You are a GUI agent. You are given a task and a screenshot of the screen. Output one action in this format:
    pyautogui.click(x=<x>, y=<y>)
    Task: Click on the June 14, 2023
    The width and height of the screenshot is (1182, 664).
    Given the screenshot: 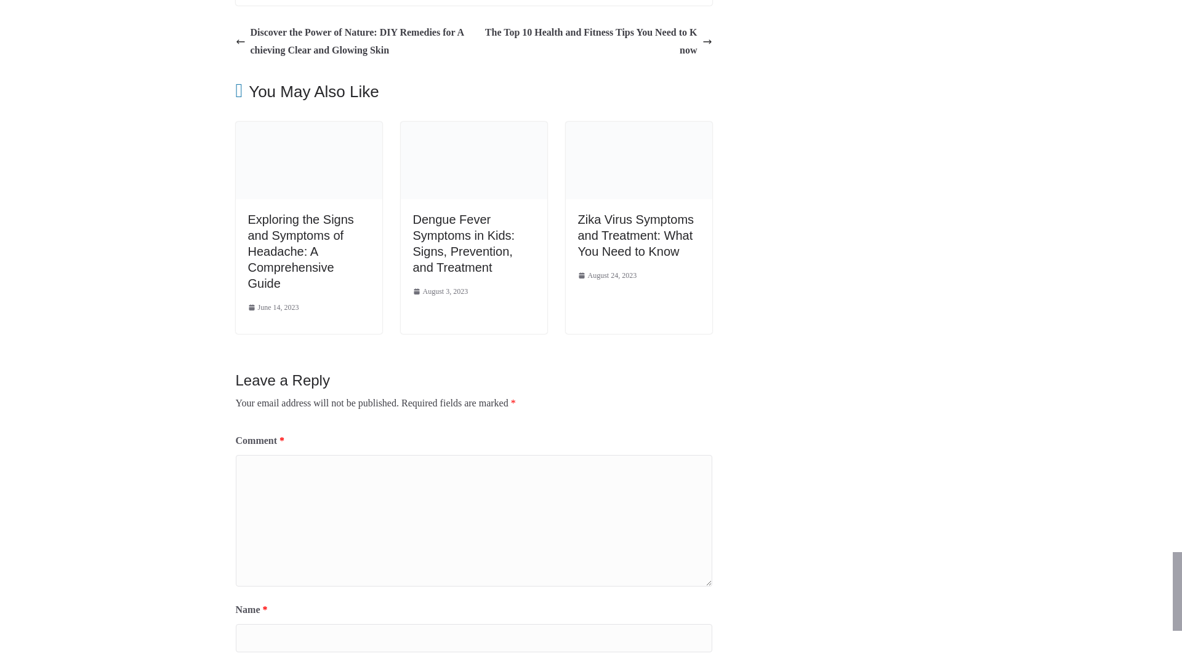 What is the action you would take?
    pyautogui.click(x=273, y=307)
    